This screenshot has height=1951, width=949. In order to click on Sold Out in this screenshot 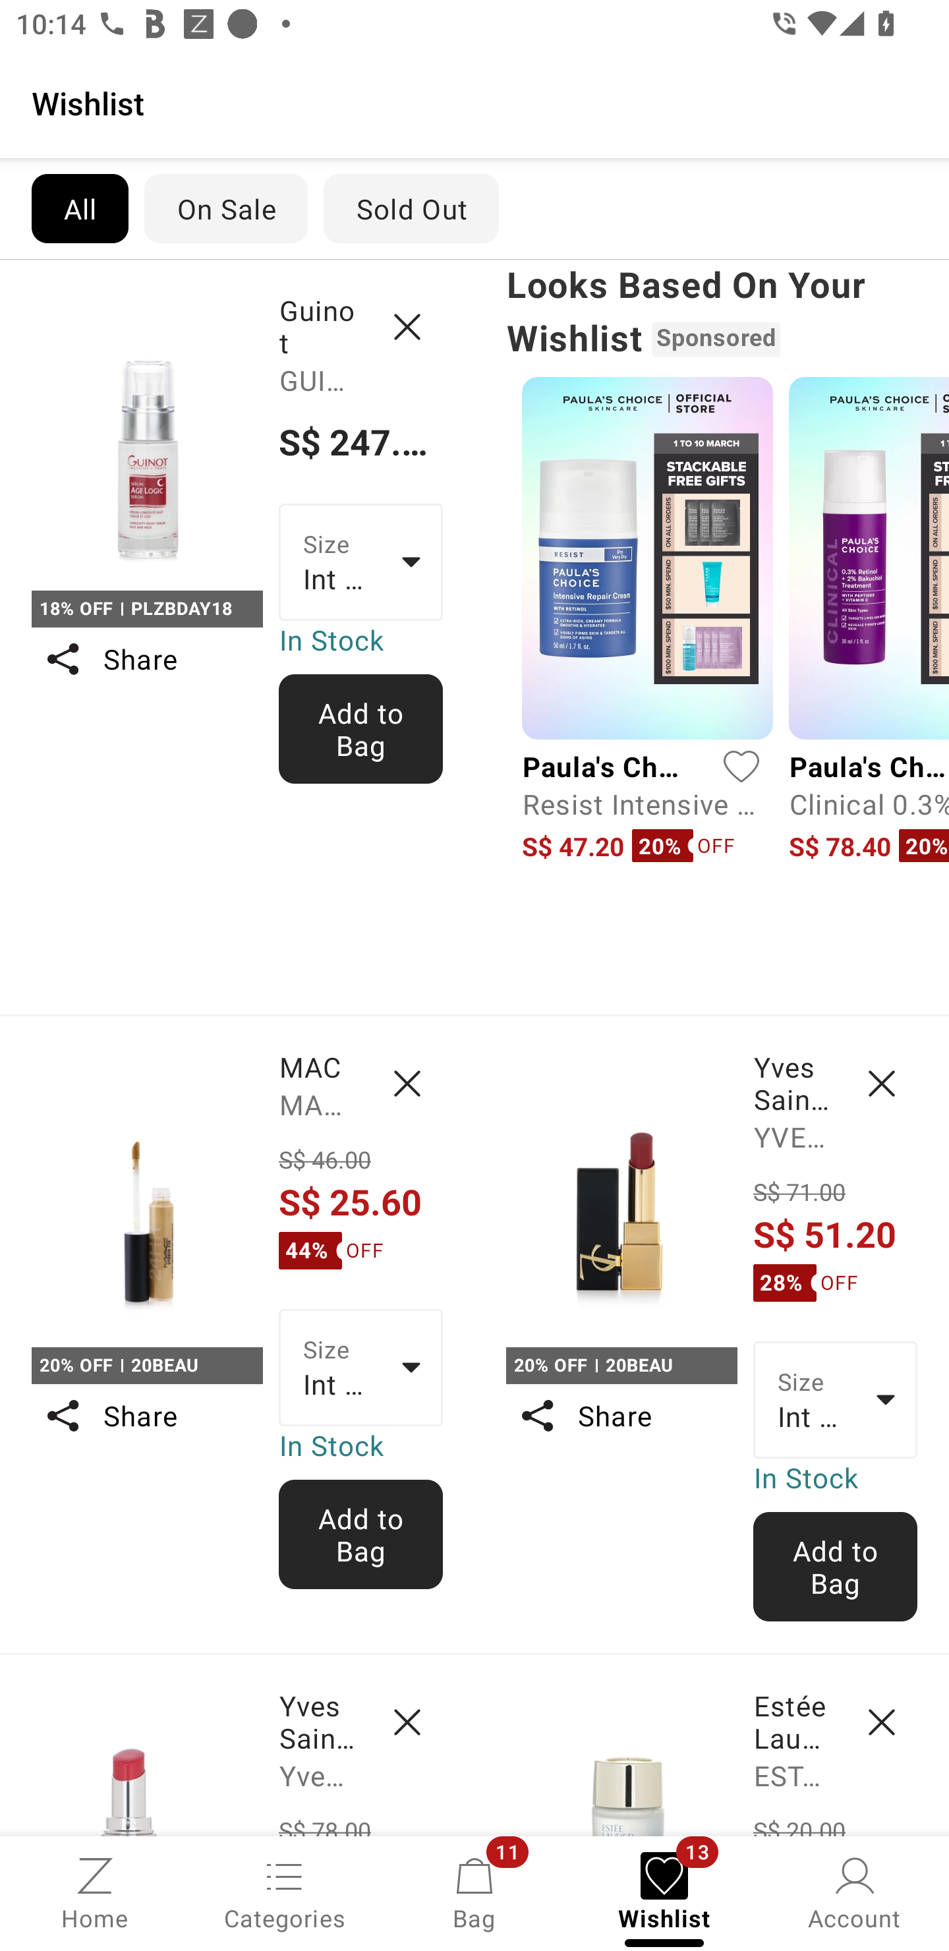, I will do `click(411, 208)`.